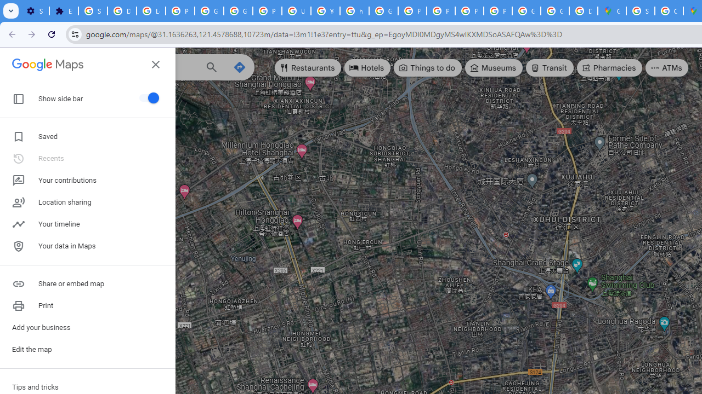 This screenshot has height=394, width=702. What do you see at coordinates (308, 68) in the screenshot?
I see `Restaurants` at bounding box center [308, 68].